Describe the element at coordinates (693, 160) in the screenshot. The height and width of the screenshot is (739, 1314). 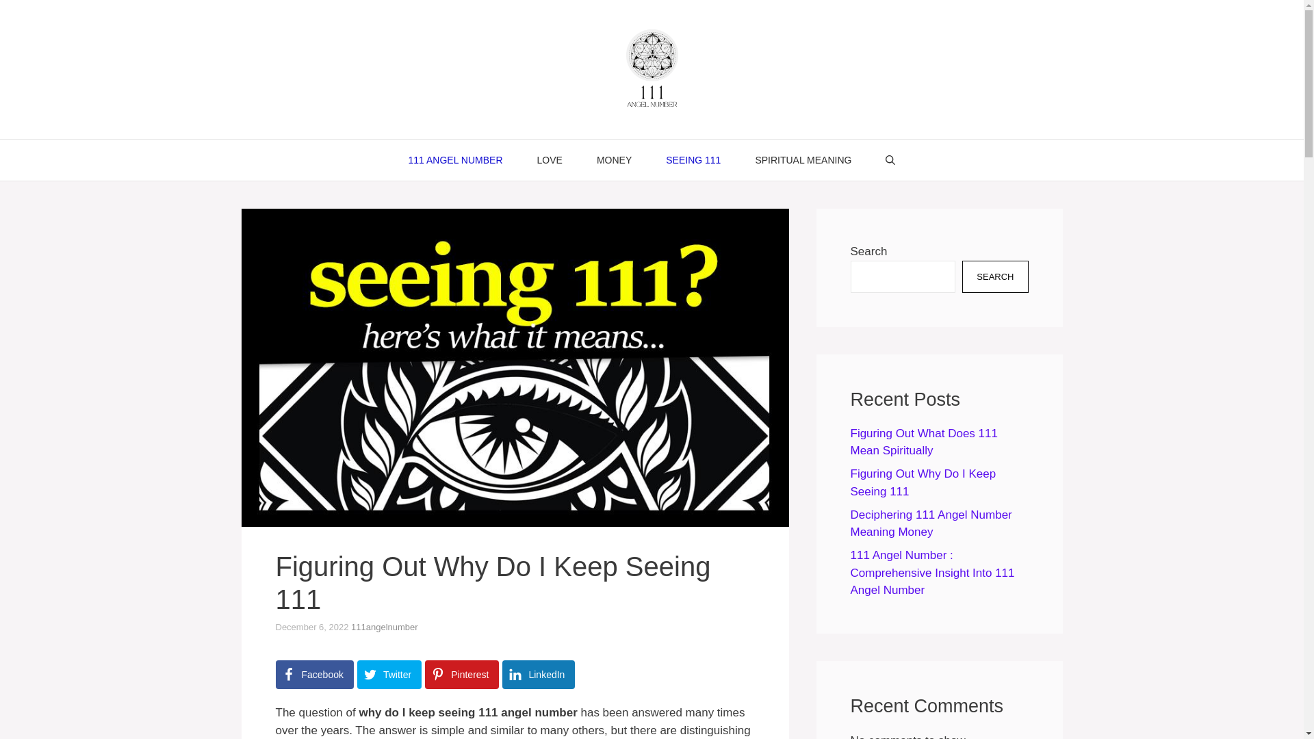
I see `SEEING 111` at that location.